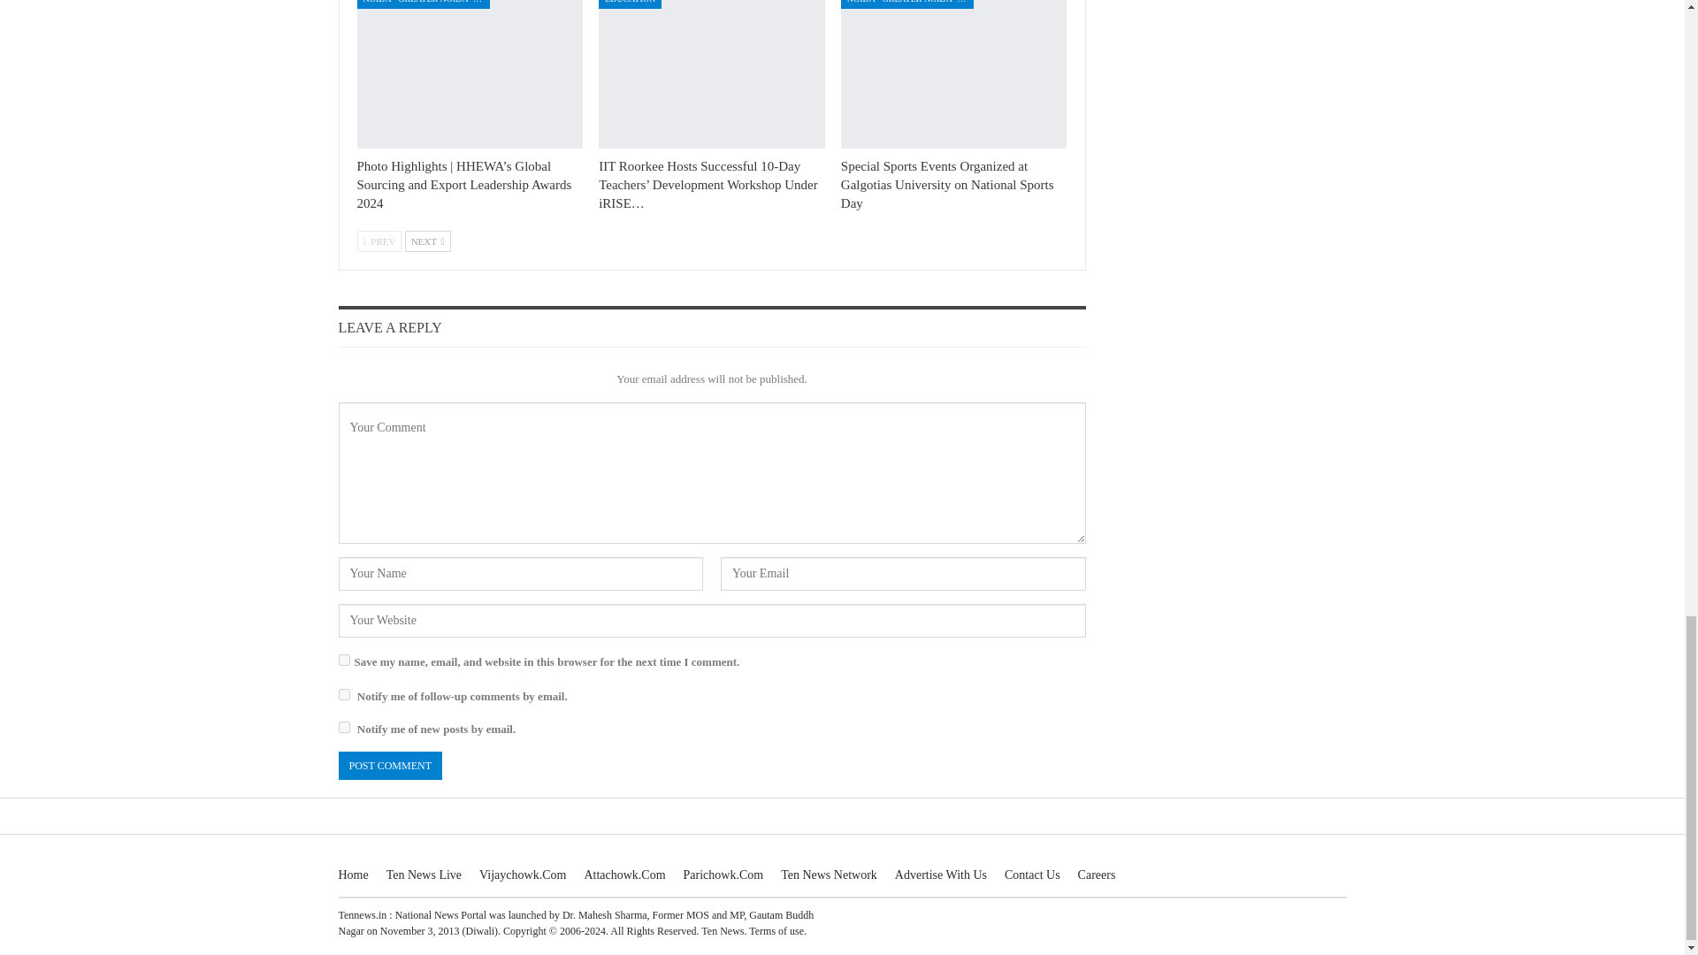 The height and width of the screenshot is (955, 1698). What do you see at coordinates (428, 241) in the screenshot?
I see `Next` at bounding box center [428, 241].